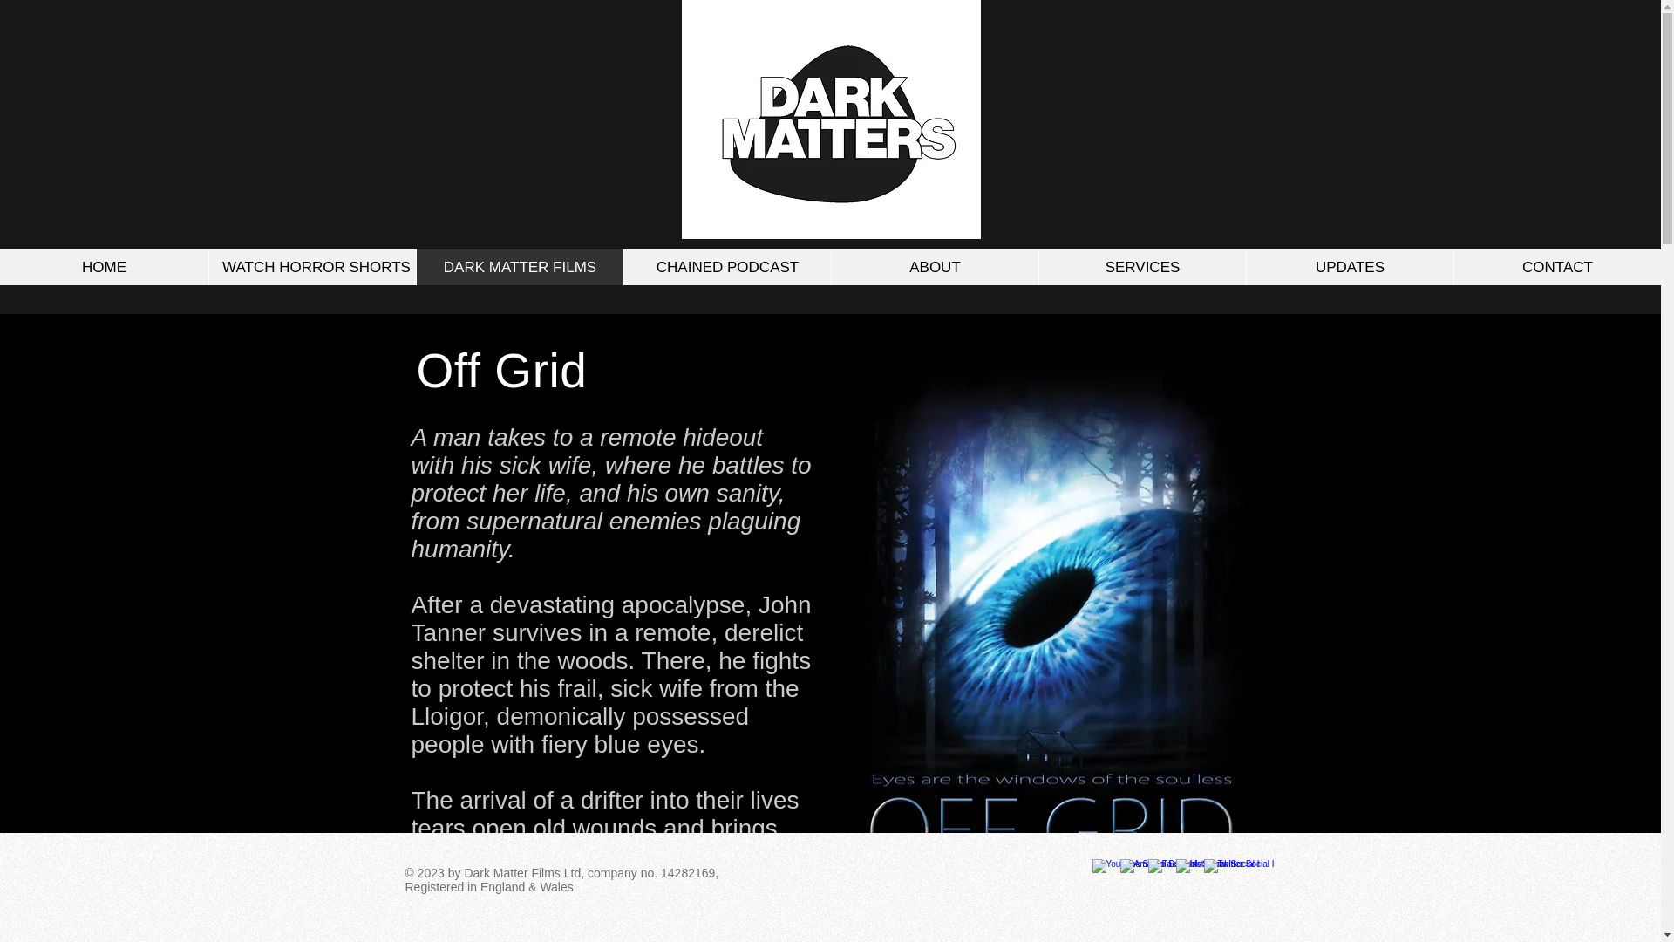 The height and width of the screenshot is (942, 1674). What do you see at coordinates (726, 267) in the screenshot?
I see `CHAINED PODCAST` at bounding box center [726, 267].